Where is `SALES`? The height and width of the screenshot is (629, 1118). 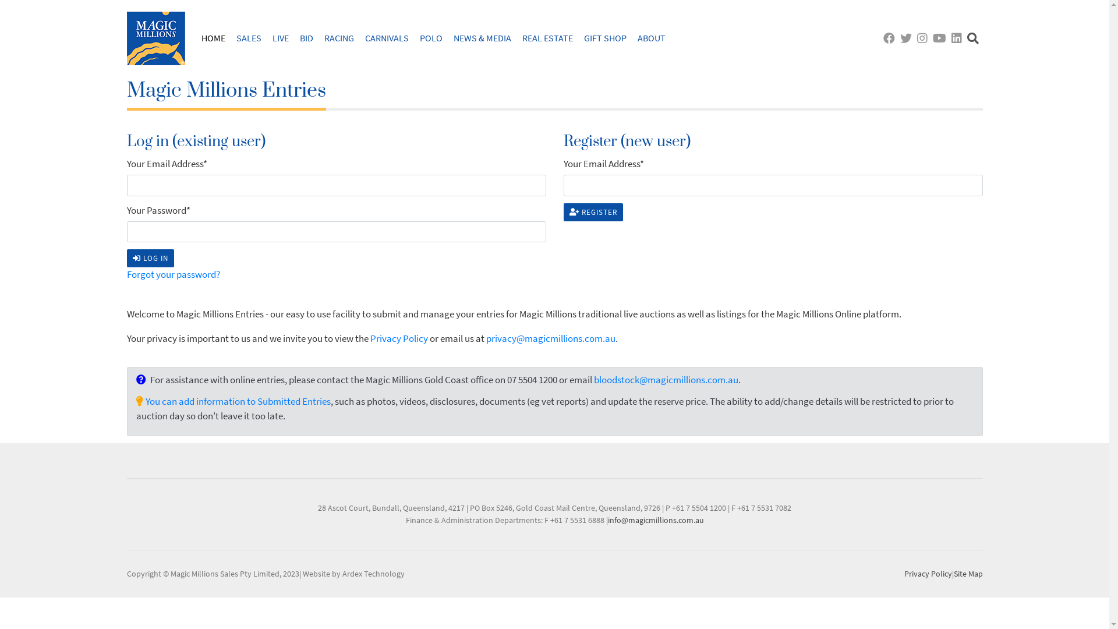
SALES is located at coordinates (249, 38).